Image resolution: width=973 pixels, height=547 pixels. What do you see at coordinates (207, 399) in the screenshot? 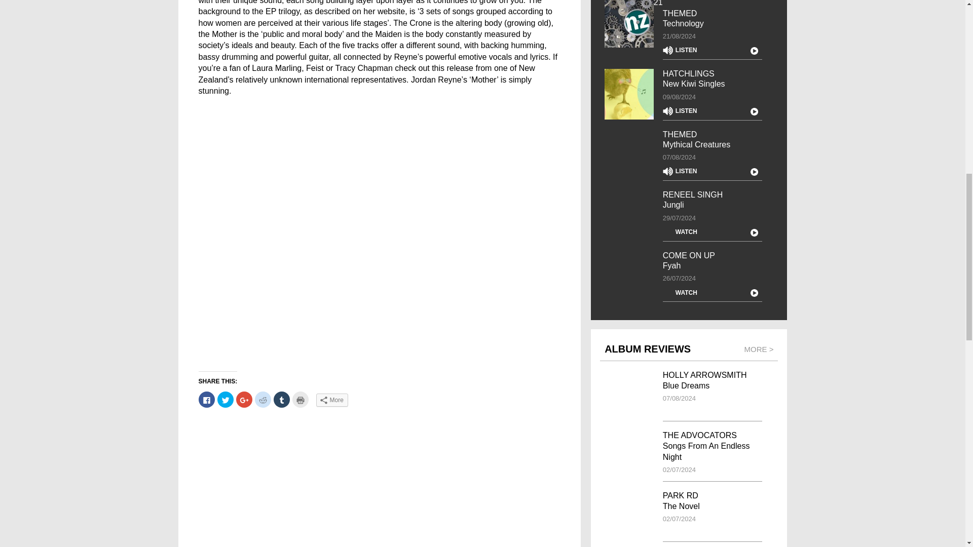
I see `Click to share on Facebook` at bounding box center [207, 399].